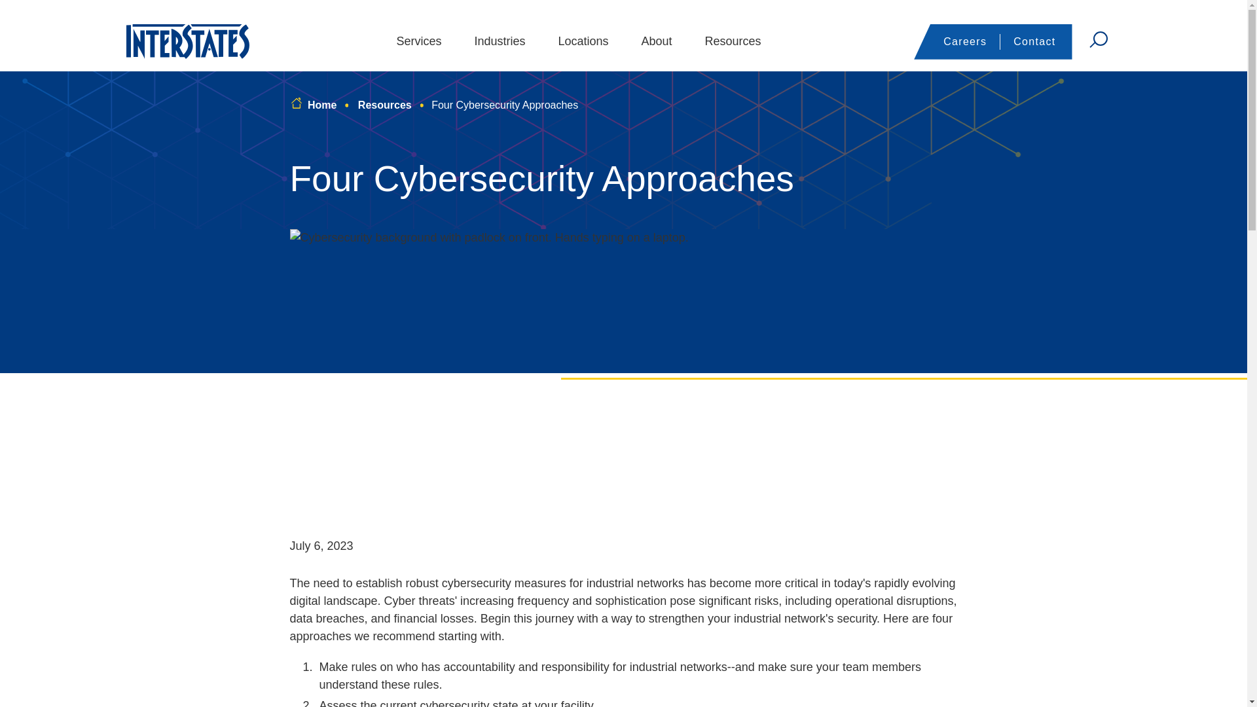 This screenshot has height=707, width=1257. Describe the element at coordinates (499, 41) in the screenshot. I see `Industries` at that location.